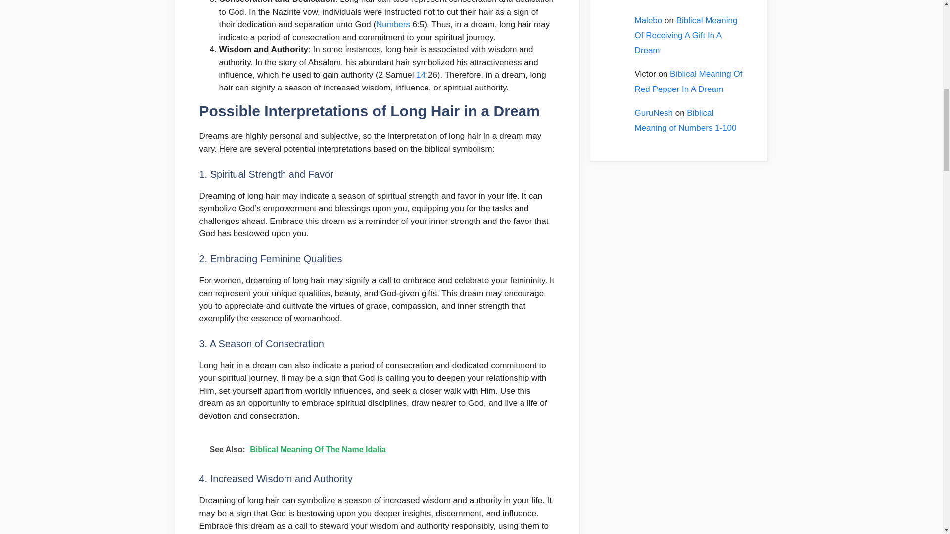 The width and height of the screenshot is (950, 534). I want to click on GuruNesh, so click(653, 113).